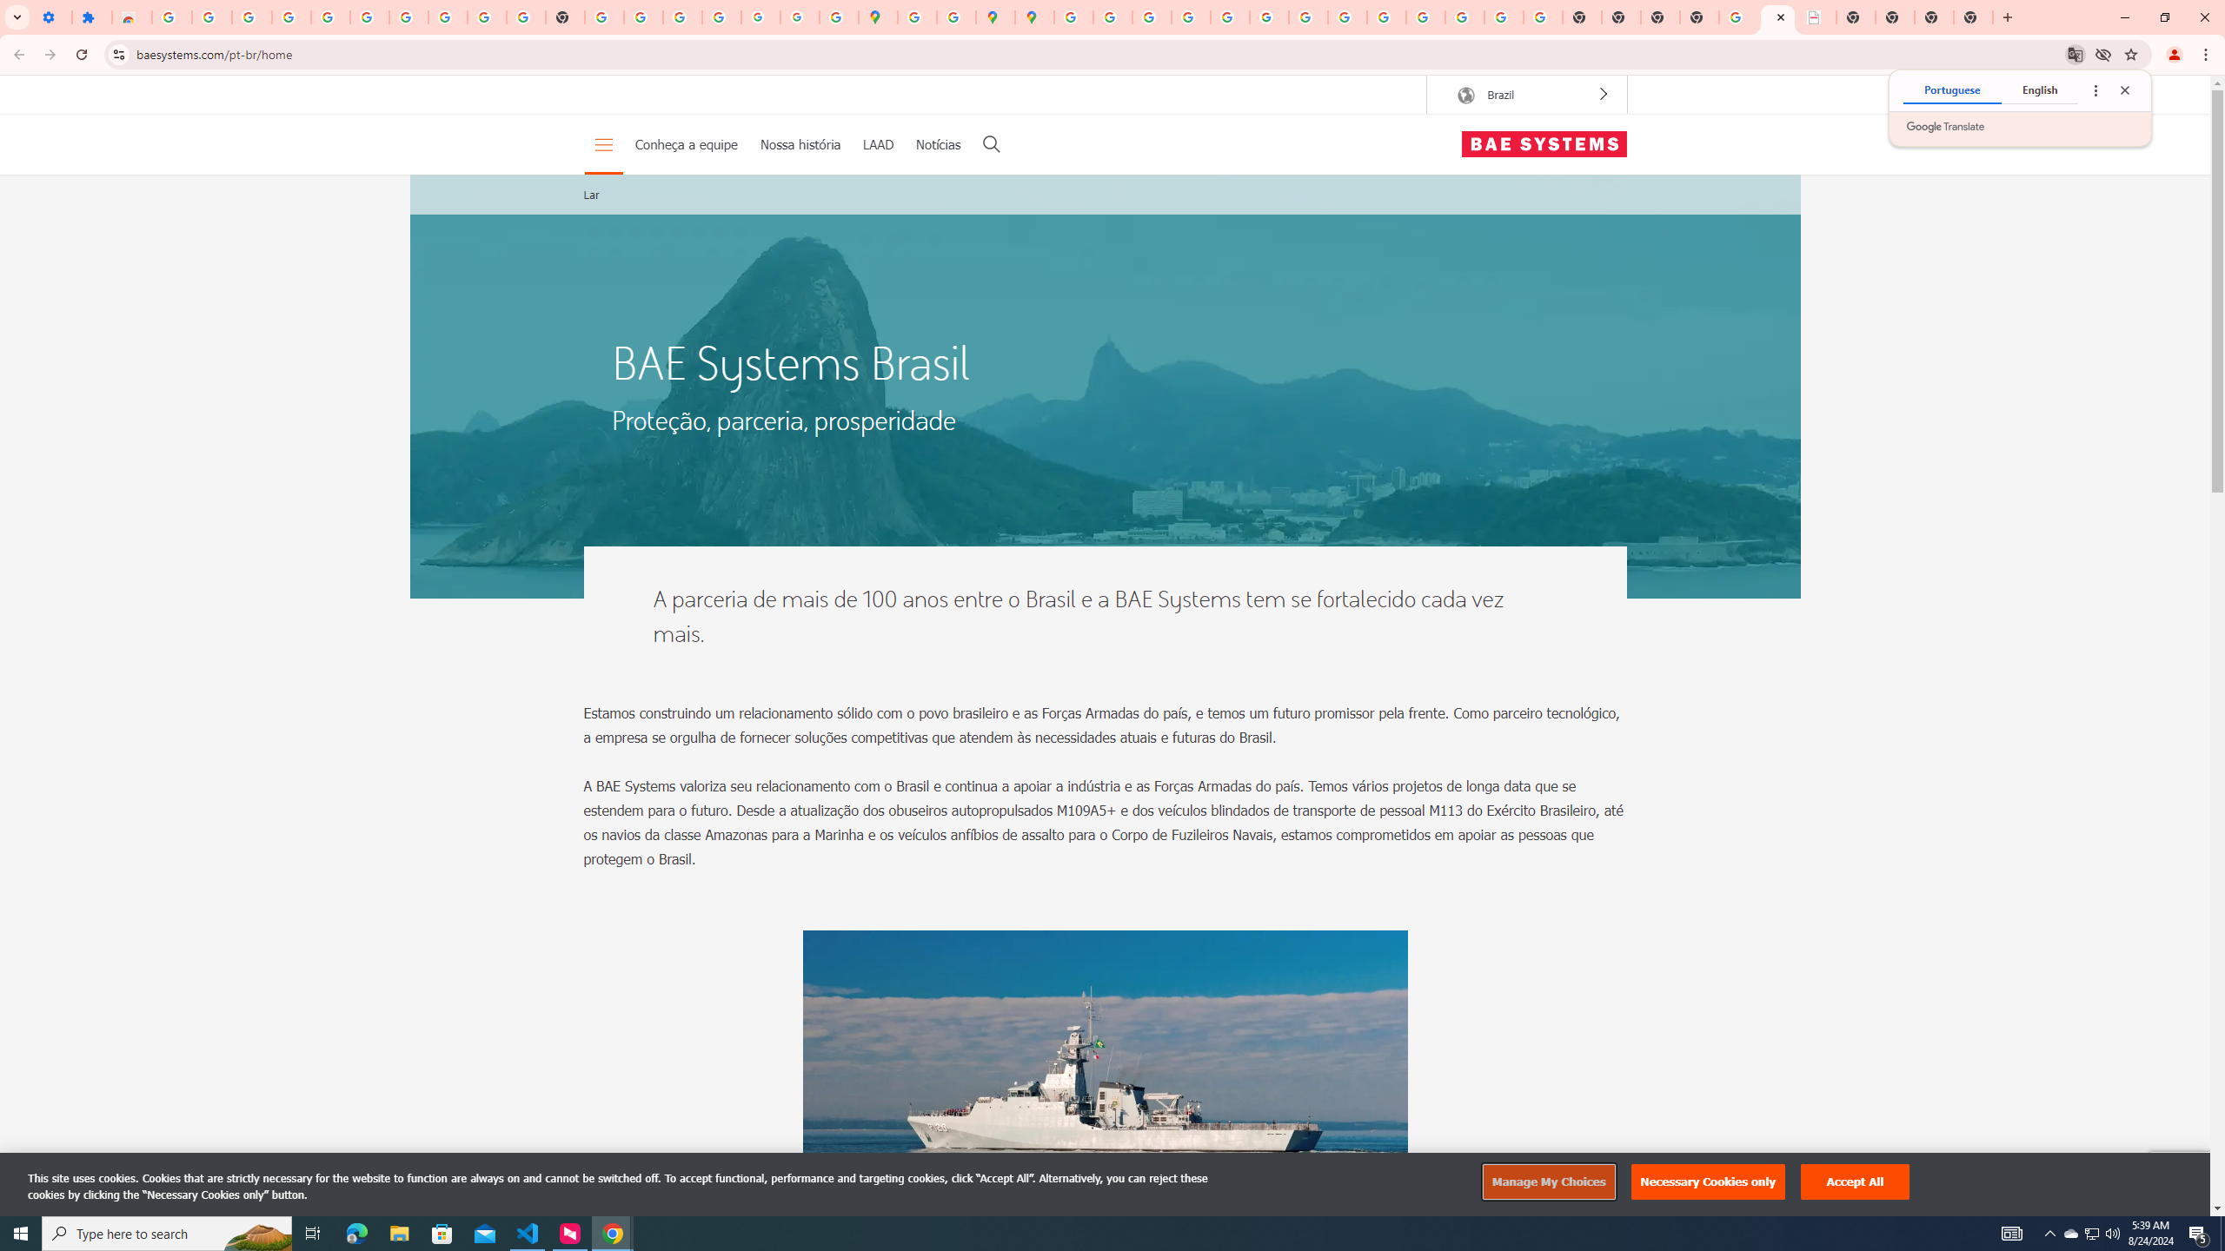  I want to click on Sign in - Google Accounts, so click(370, 17).